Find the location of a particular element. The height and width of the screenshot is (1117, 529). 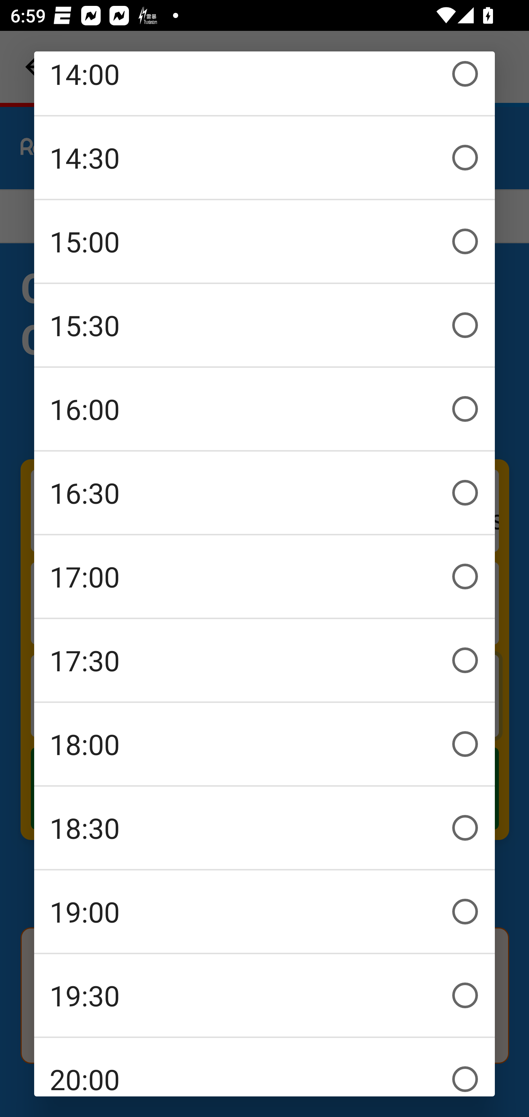

19:30 is located at coordinates (264, 995).